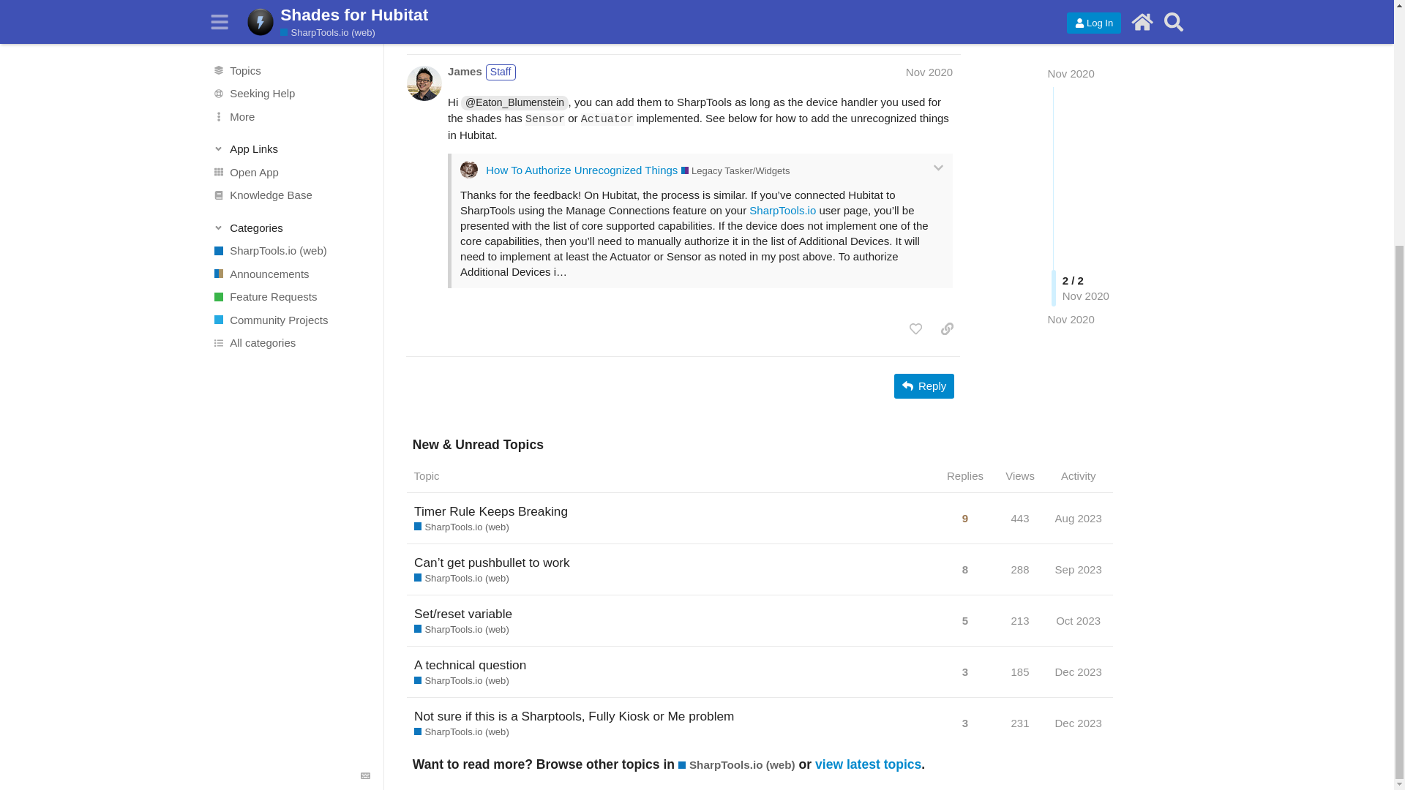 This screenshot has width=1405, height=790. I want to click on Keyboard Shortcuts, so click(366, 429).